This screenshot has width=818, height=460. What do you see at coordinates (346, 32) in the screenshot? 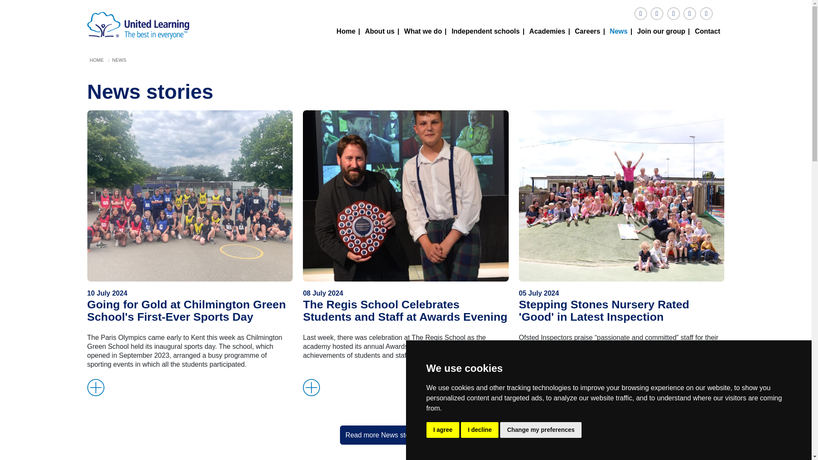
I see `Home` at bounding box center [346, 32].